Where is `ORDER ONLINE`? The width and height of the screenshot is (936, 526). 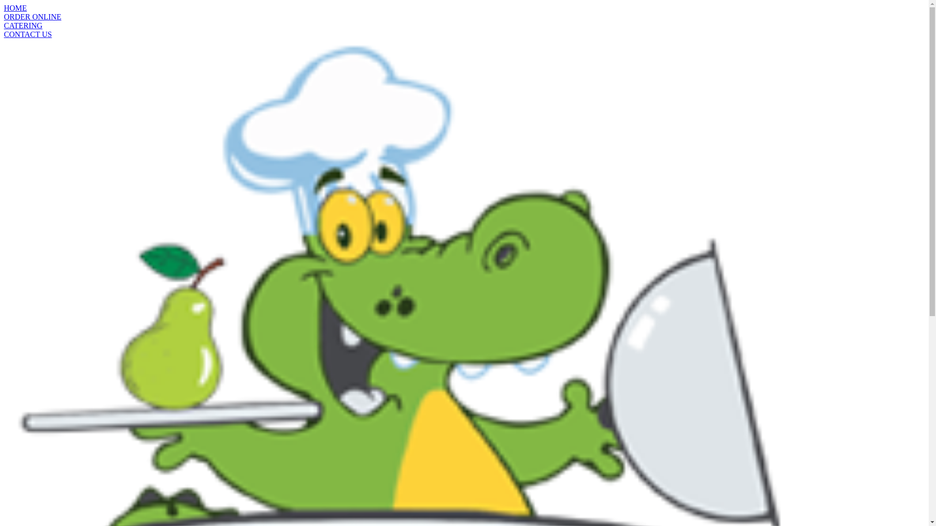
ORDER ONLINE is located at coordinates (464, 17).